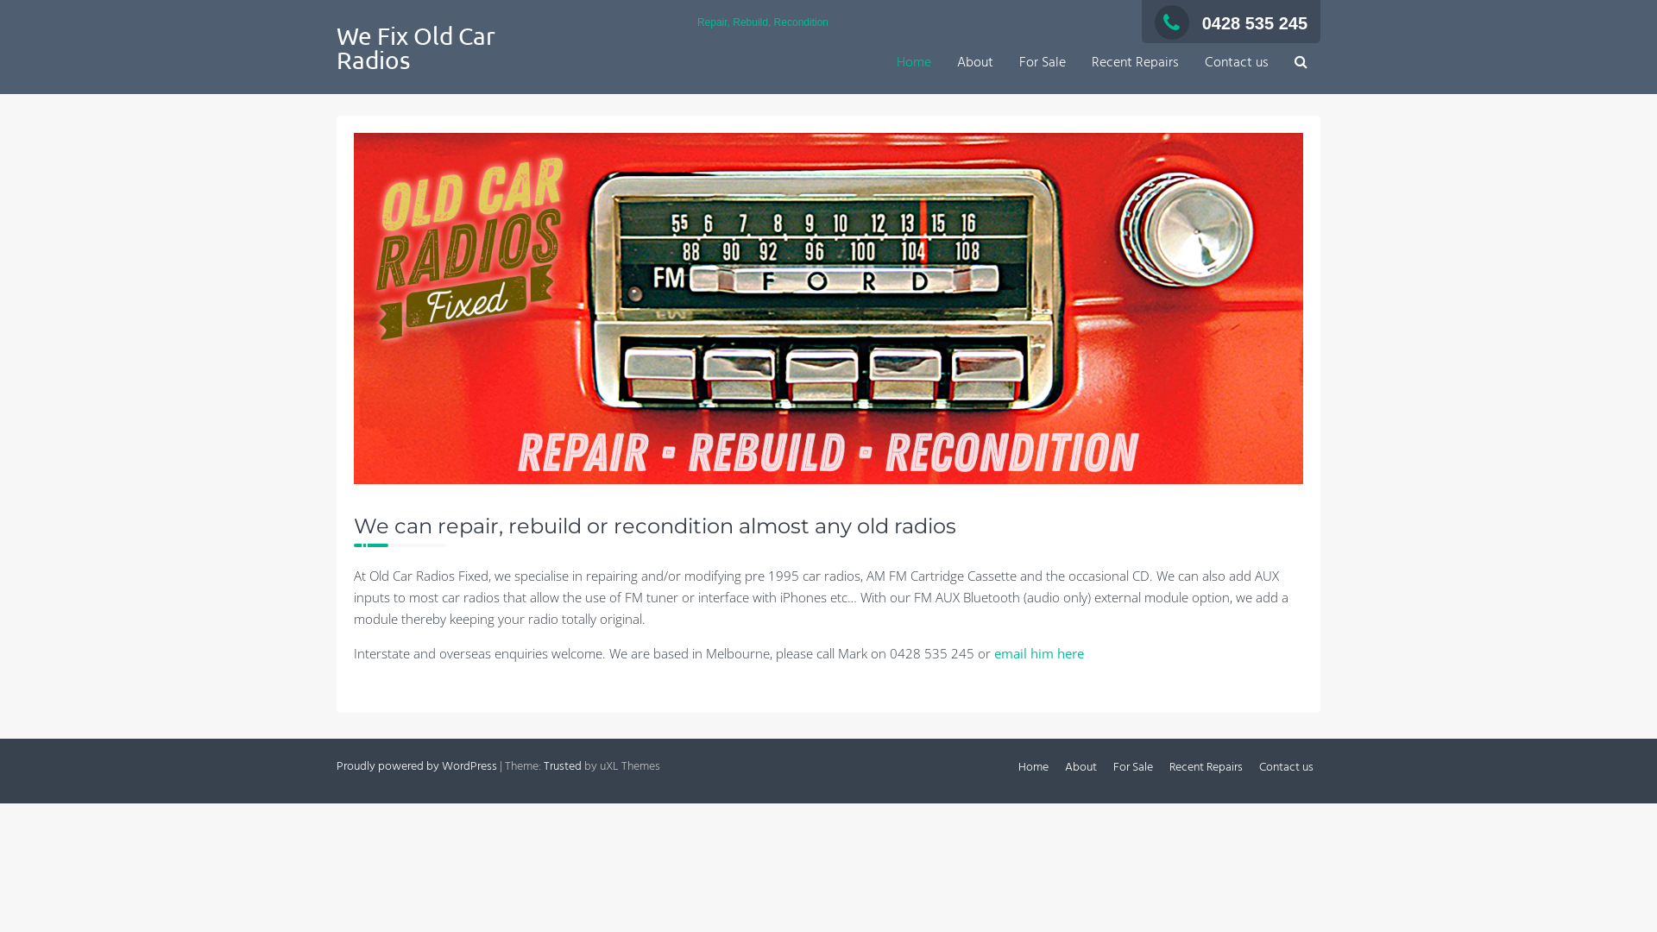 The image size is (1657, 932). What do you see at coordinates (1231, 23) in the screenshot?
I see `0428 535 245` at bounding box center [1231, 23].